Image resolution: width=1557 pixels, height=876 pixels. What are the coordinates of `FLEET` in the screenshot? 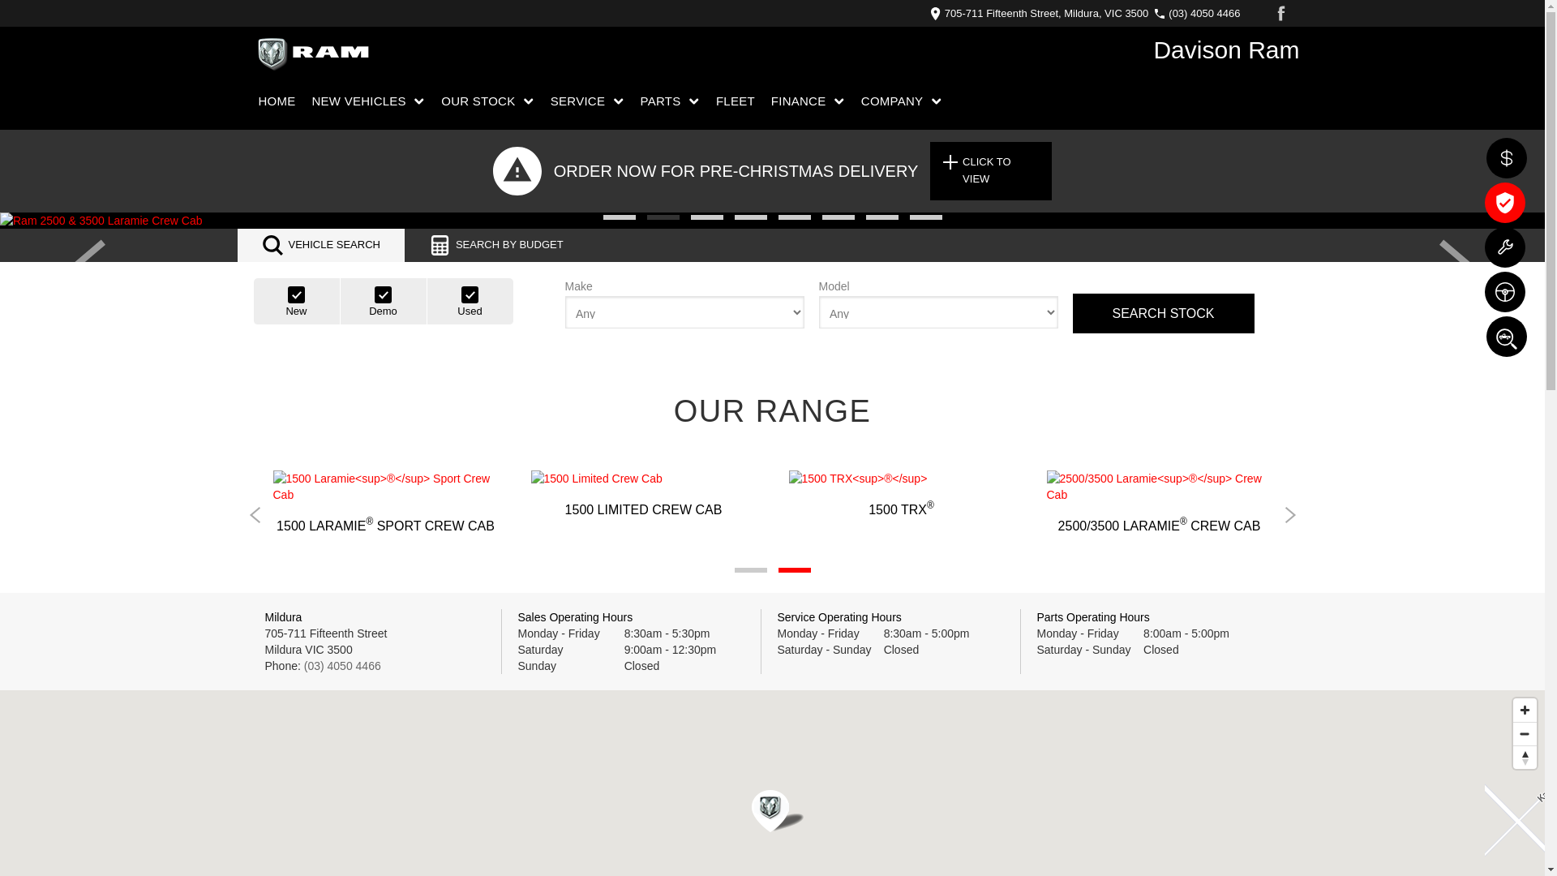 It's located at (736, 101).